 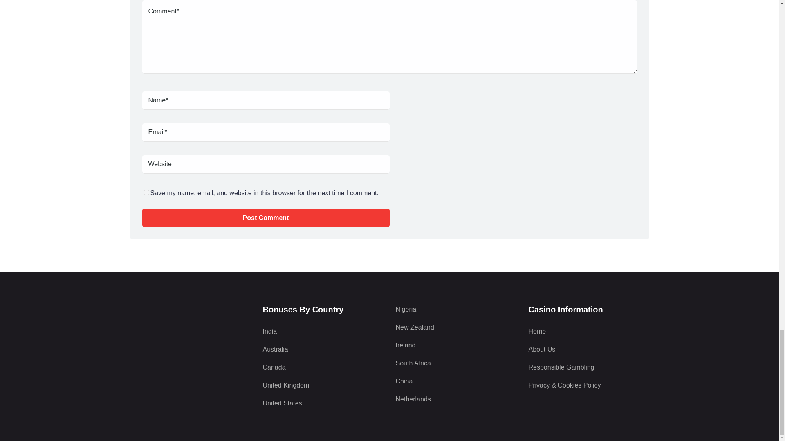 What do you see at coordinates (322, 350) in the screenshot?
I see `Australia` at bounding box center [322, 350].